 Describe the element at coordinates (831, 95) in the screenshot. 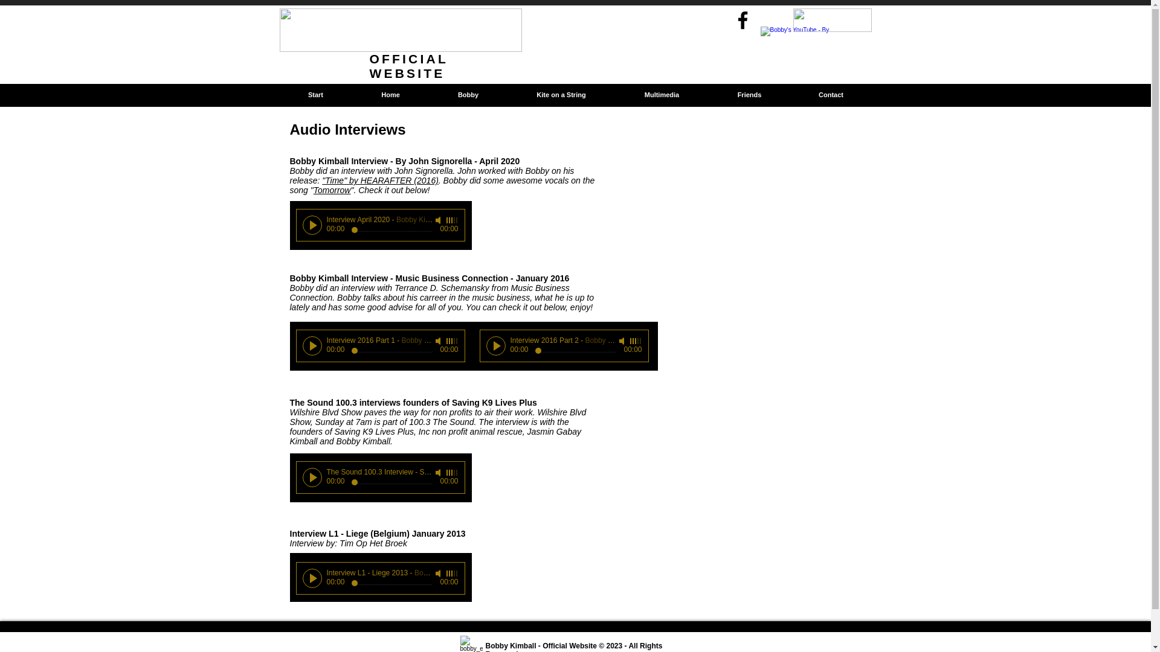

I see `Contact` at that location.